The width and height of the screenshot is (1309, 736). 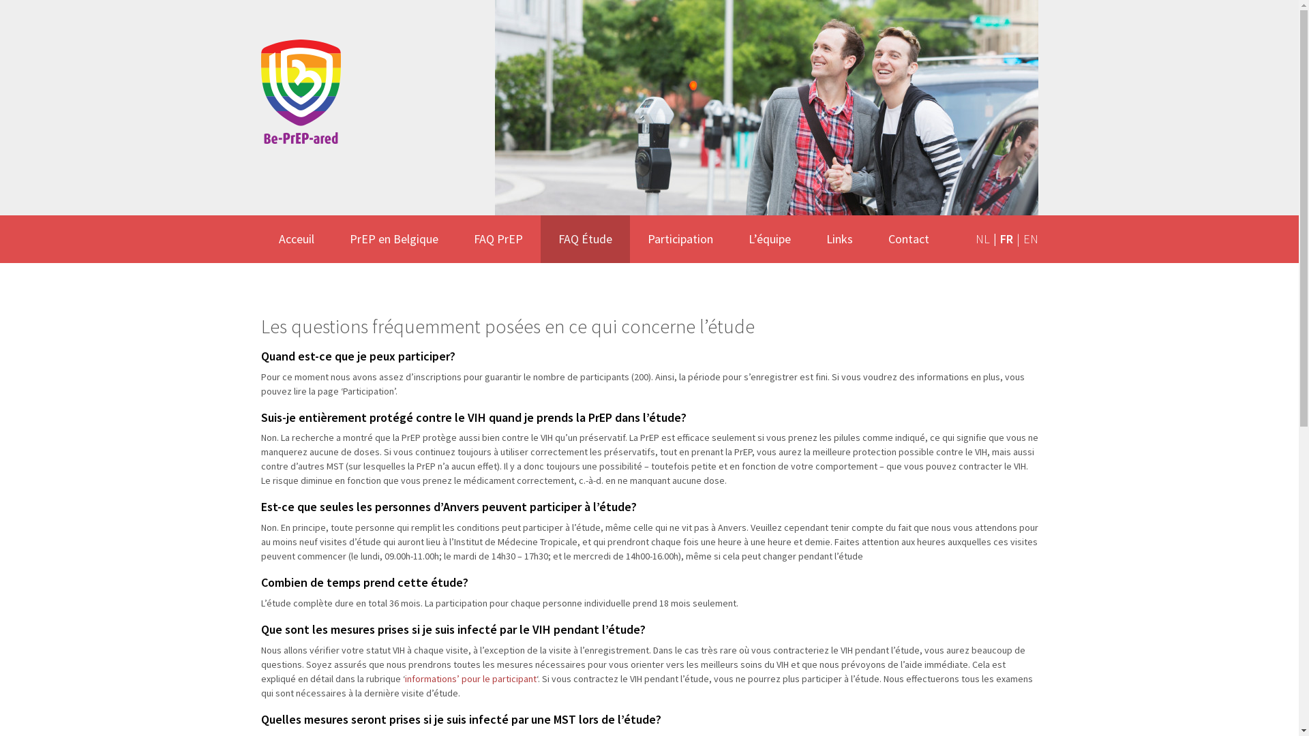 What do you see at coordinates (1002, 239) in the screenshot?
I see `FR` at bounding box center [1002, 239].